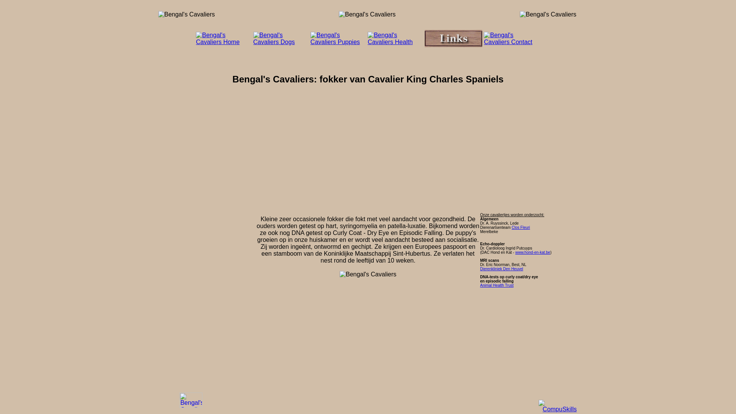 This screenshot has height=414, width=736. What do you see at coordinates (224, 41) in the screenshot?
I see `Home` at bounding box center [224, 41].